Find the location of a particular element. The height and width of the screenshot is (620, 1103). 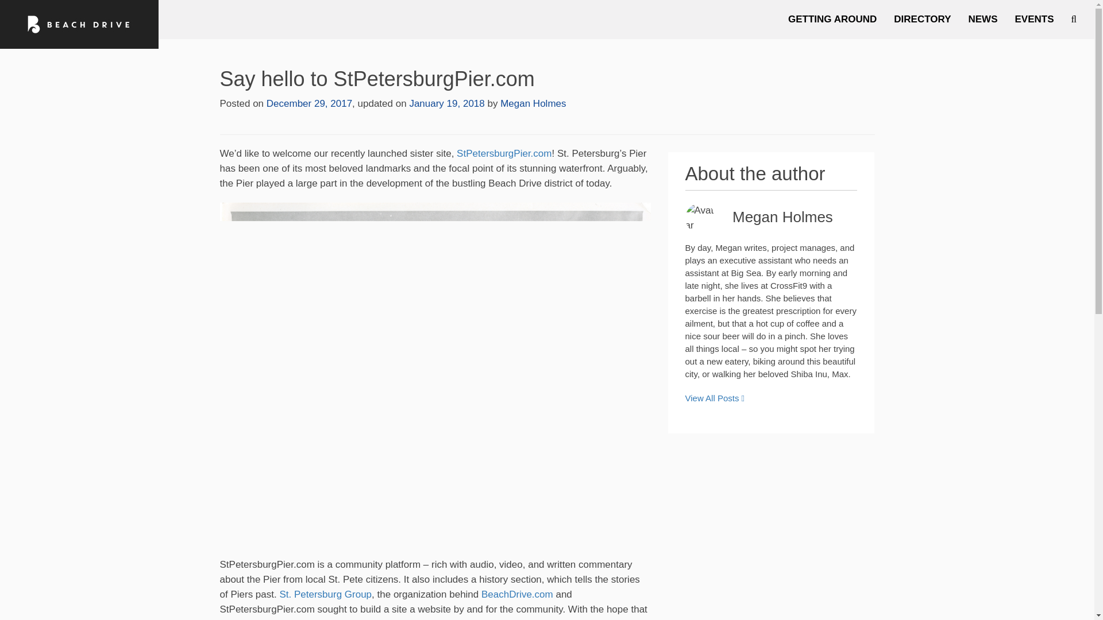

DIRECTORY is located at coordinates (923, 20).